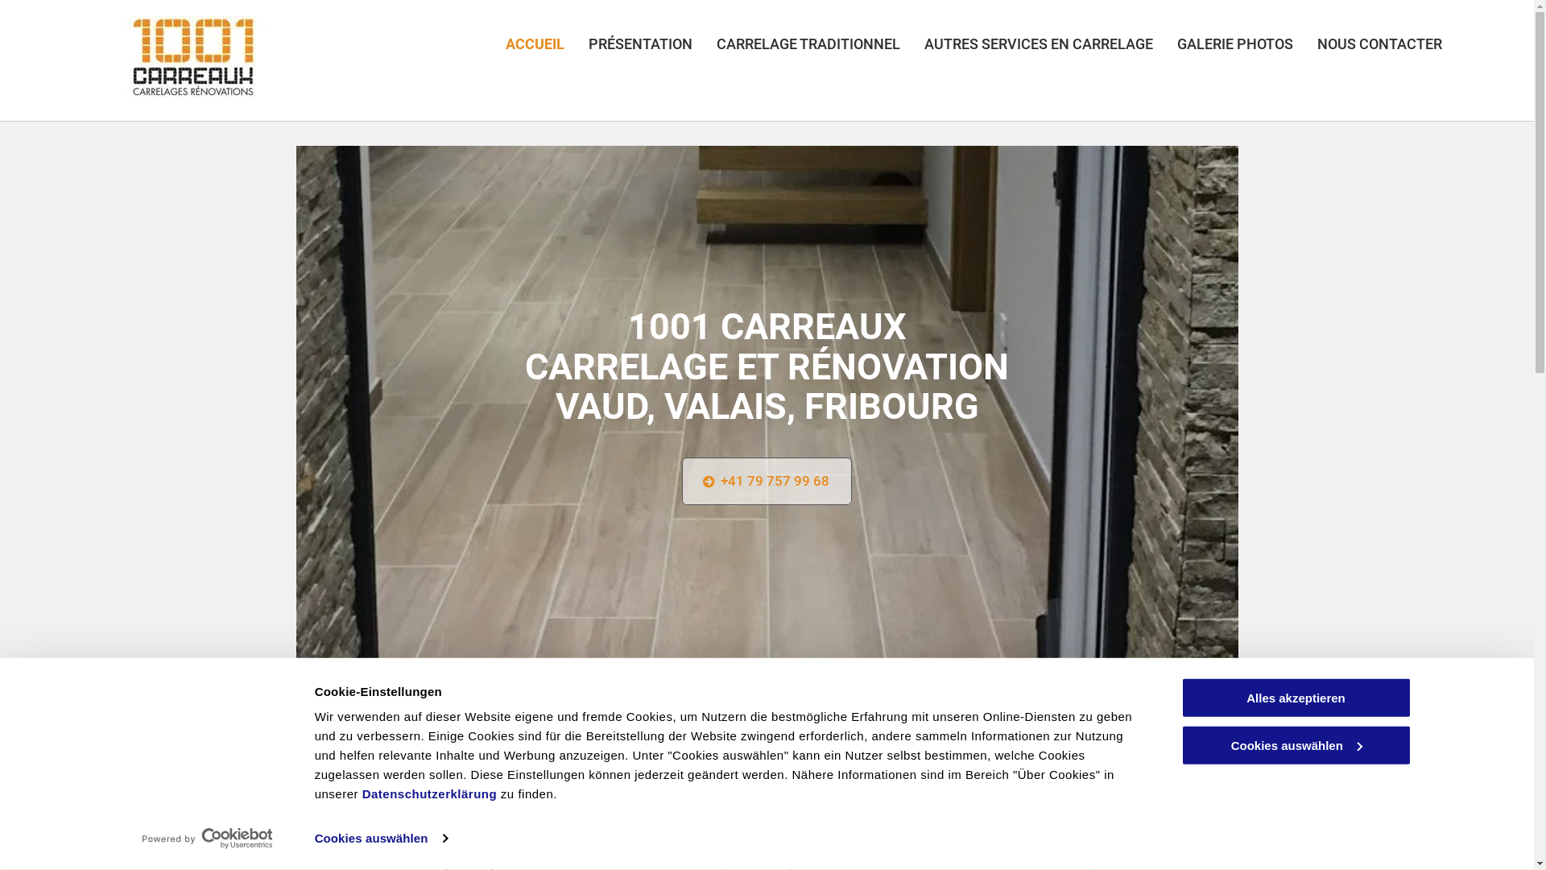  What do you see at coordinates (767, 482) in the screenshot?
I see `+41 79 757 99 68` at bounding box center [767, 482].